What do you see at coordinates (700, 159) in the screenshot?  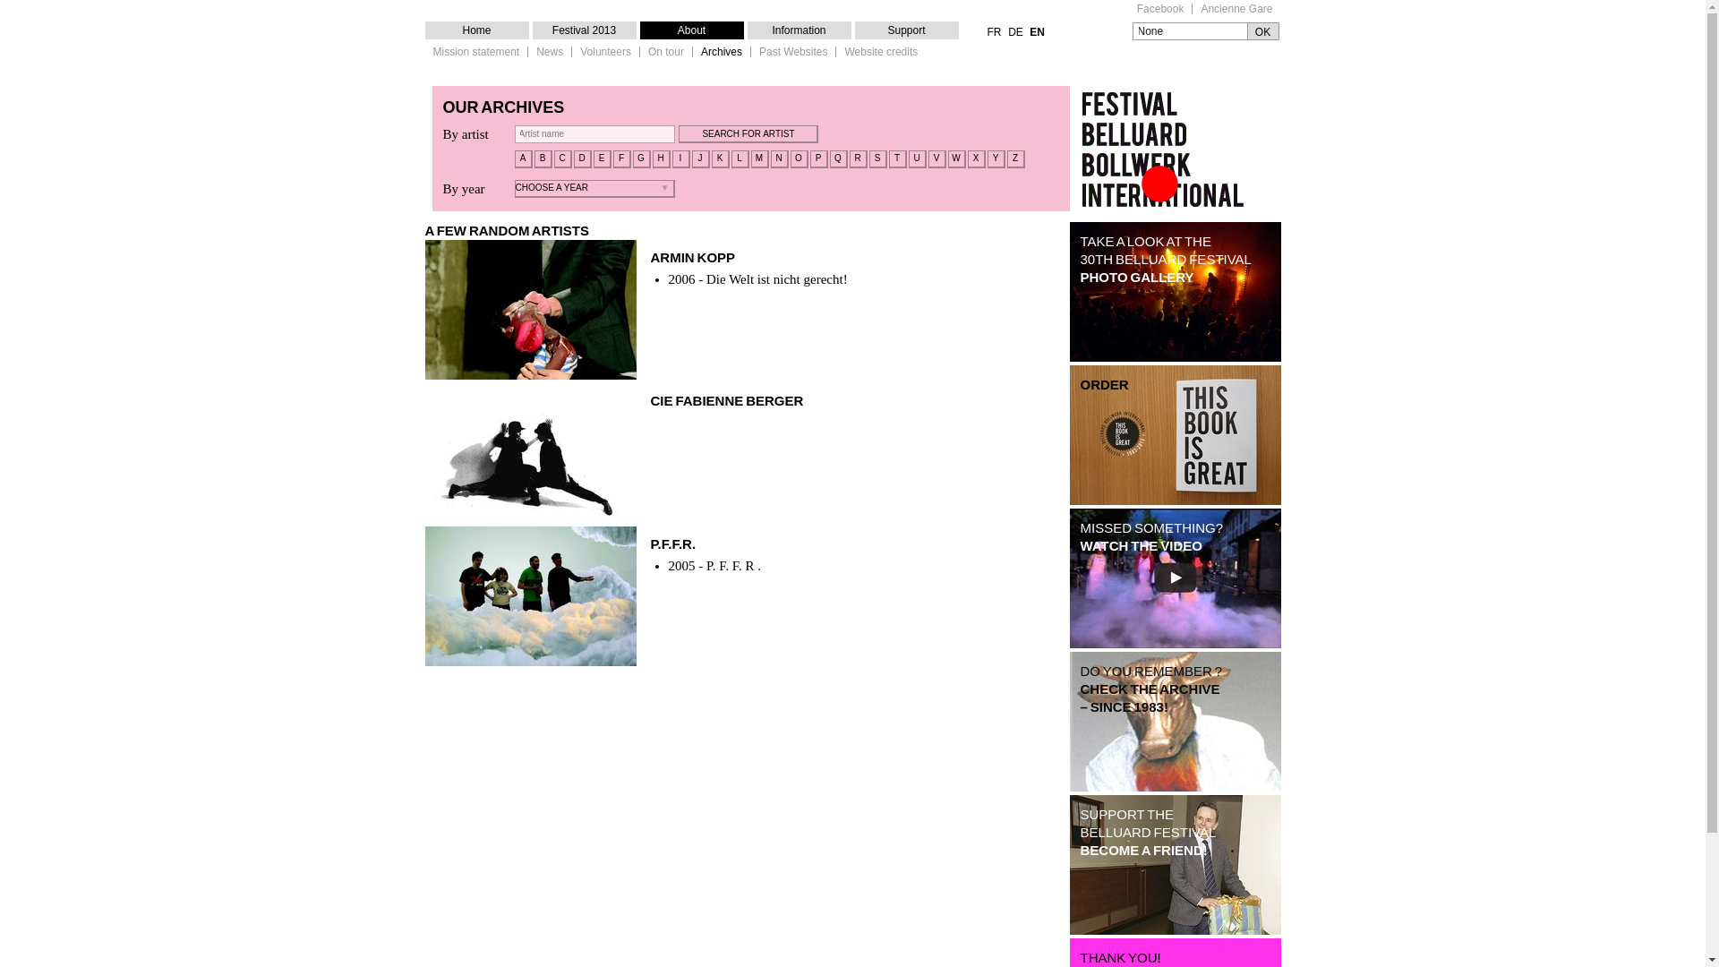 I see `J` at bounding box center [700, 159].